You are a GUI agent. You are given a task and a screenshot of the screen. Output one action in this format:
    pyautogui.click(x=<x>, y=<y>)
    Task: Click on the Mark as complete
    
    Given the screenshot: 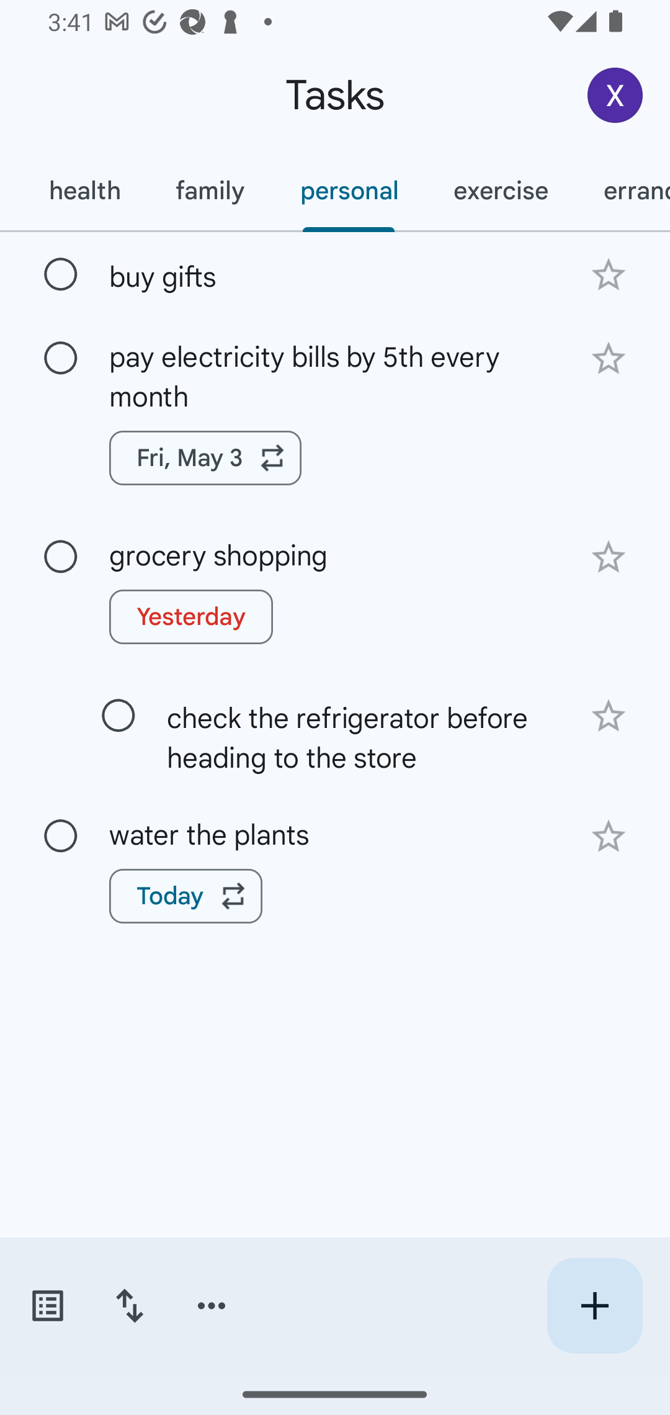 What is the action you would take?
    pyautogui.click(x=61, y=359)
    